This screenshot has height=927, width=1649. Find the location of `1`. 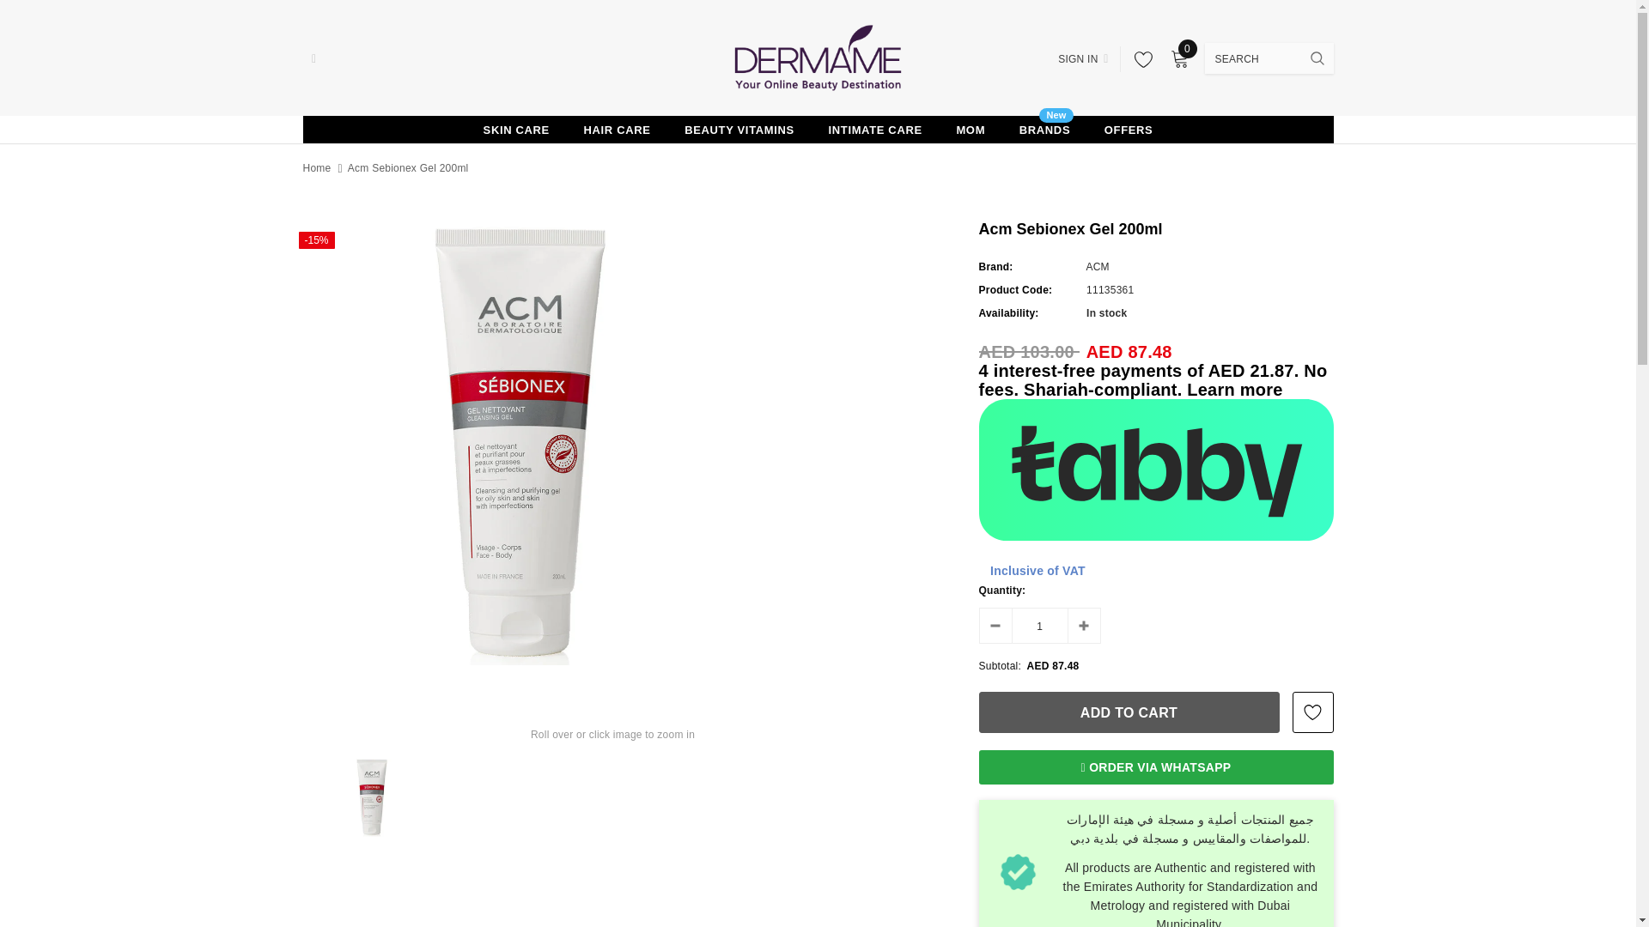

1 is located at coordinates (1039, 625).